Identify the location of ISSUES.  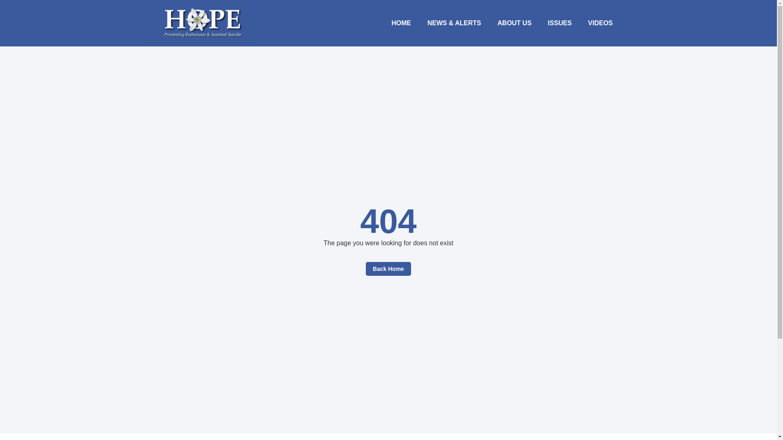
(560, 23).